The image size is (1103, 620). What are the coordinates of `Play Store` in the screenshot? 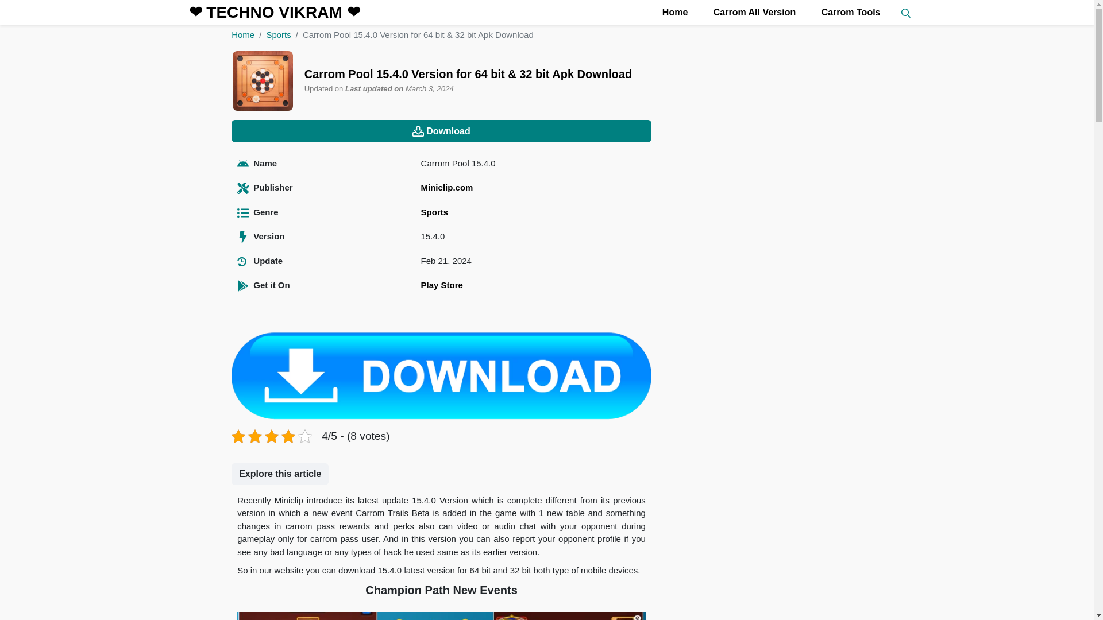 It's located at (442, 285).